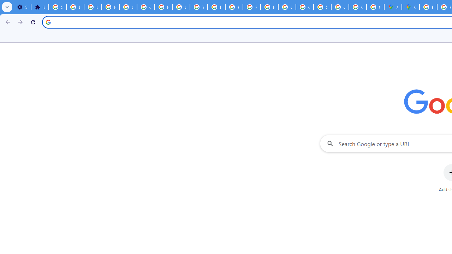 The height and width of the screenshot is (254, 452). Describe the element at coordinates (428, 7) in the screenshot. I see `Policy Accountability and Transparency - Transparency Center` at that location.